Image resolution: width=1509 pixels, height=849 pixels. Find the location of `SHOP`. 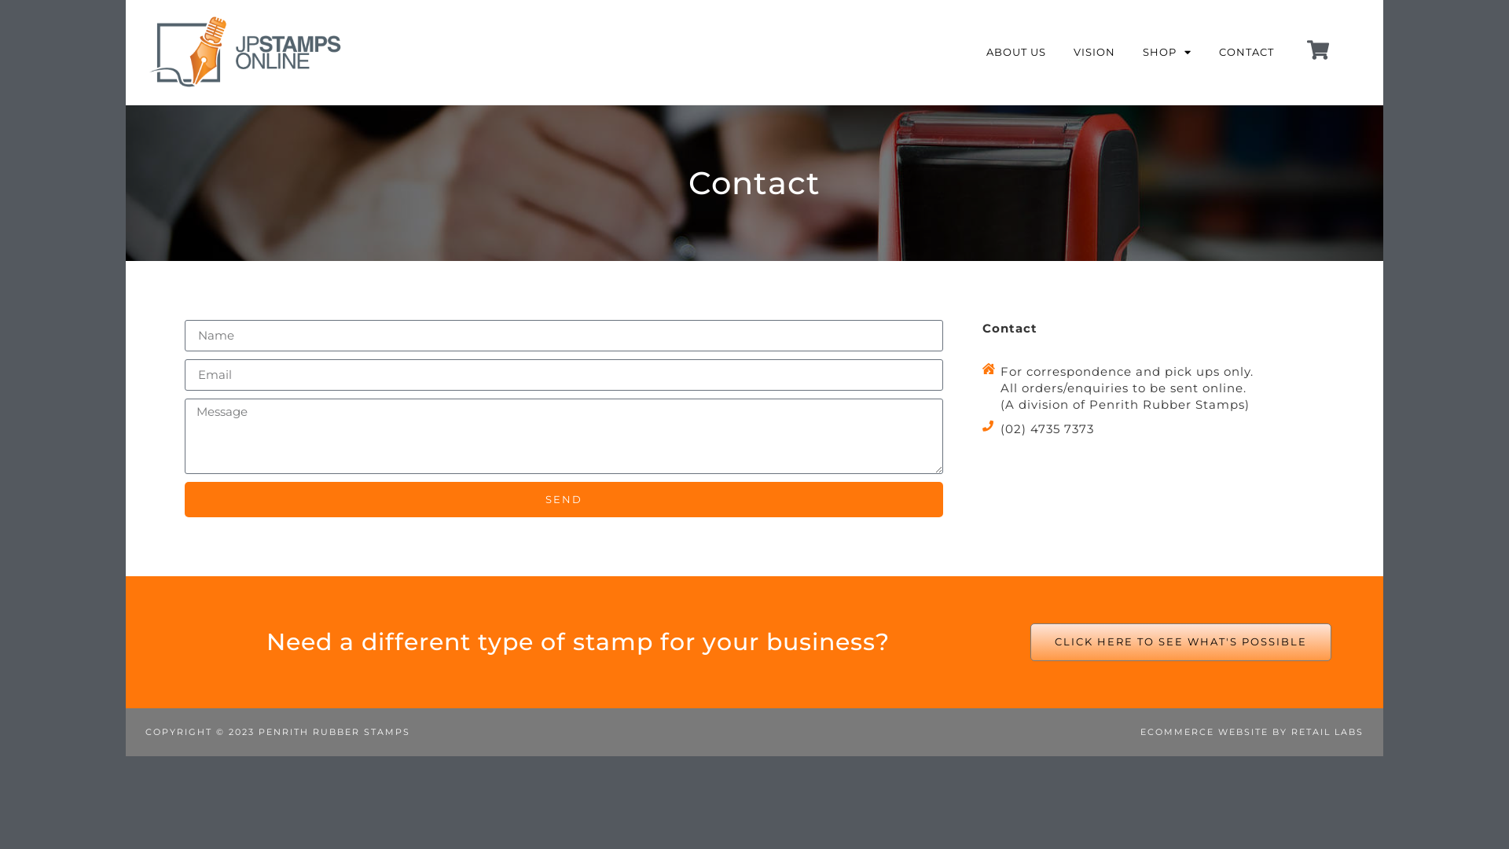

SHOP is located at coordinates (1167, 52).